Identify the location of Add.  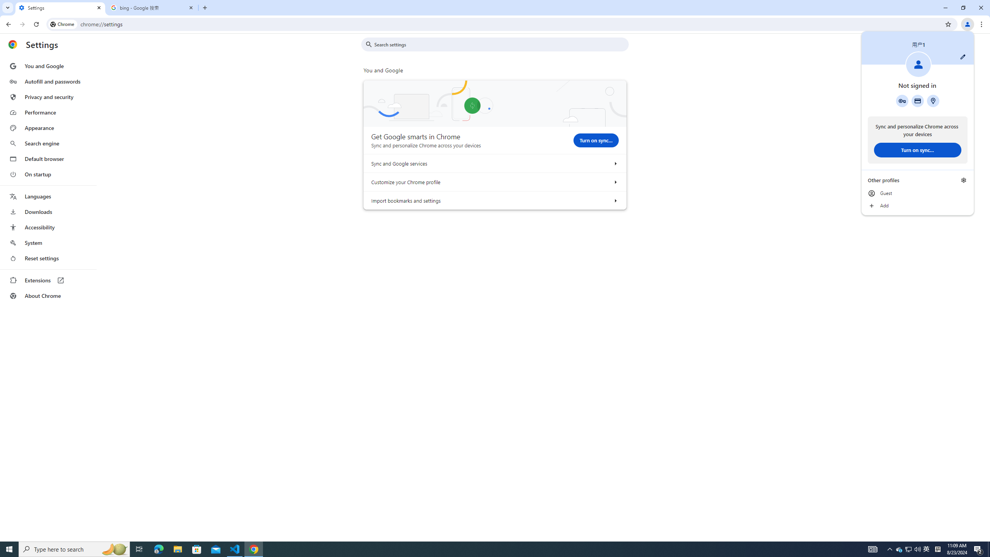
(978, 549).